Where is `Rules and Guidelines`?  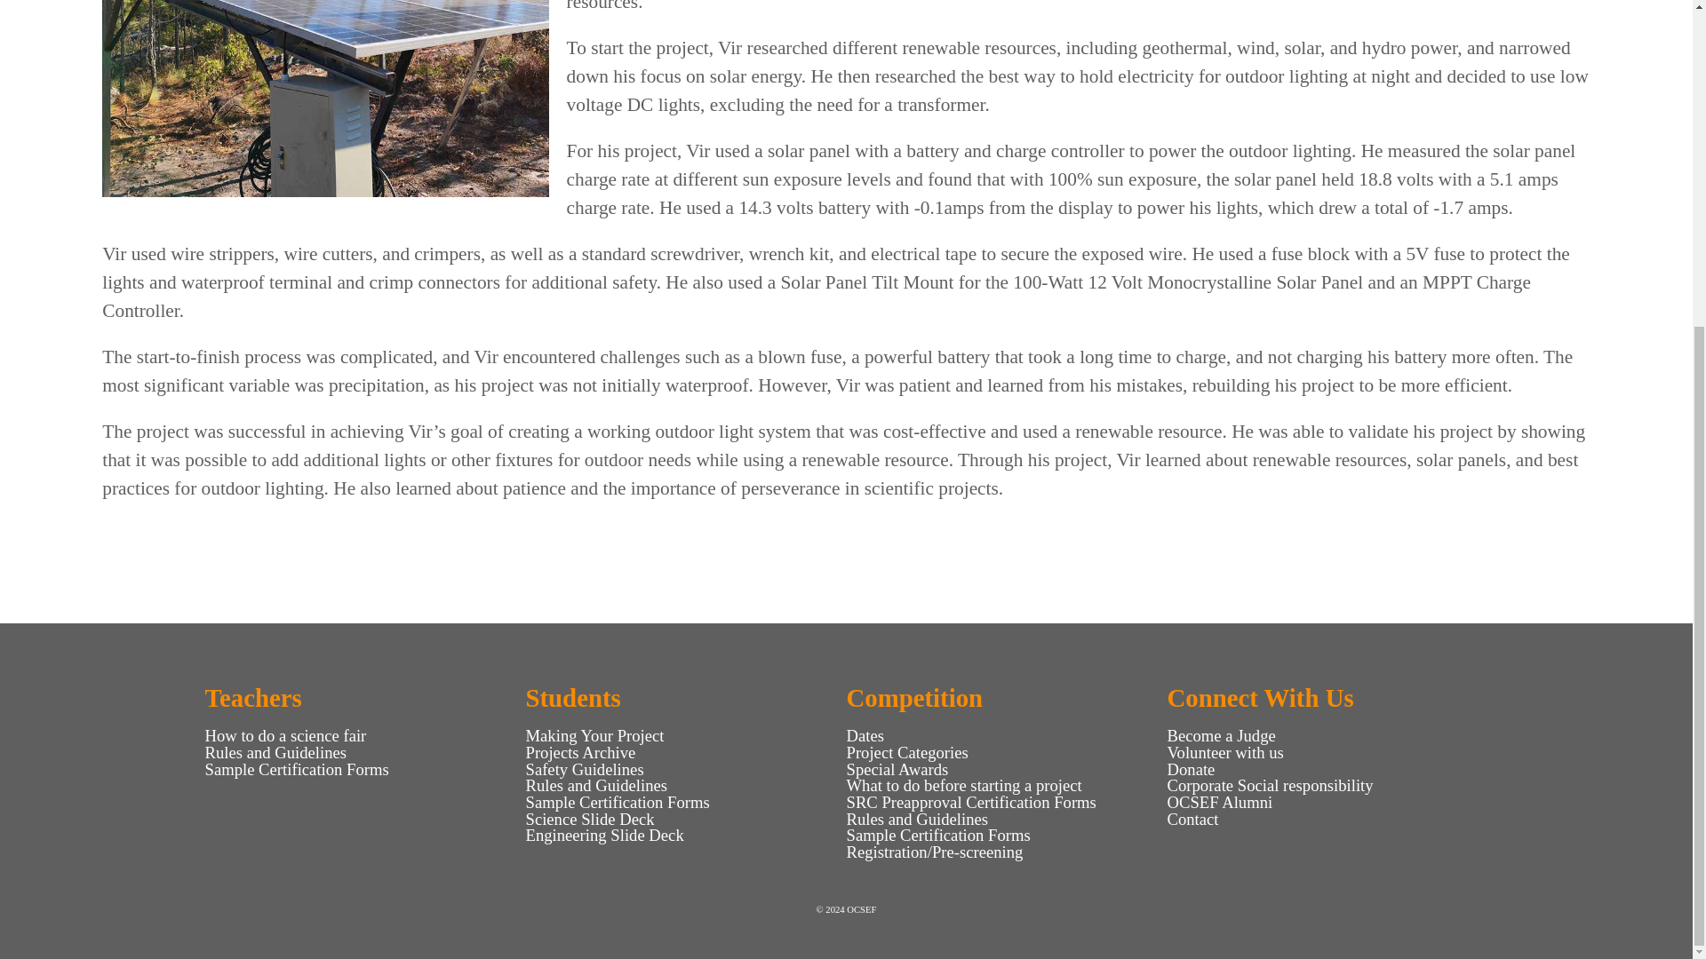
Rules and Guidelines is located at coordinates (597, 785).